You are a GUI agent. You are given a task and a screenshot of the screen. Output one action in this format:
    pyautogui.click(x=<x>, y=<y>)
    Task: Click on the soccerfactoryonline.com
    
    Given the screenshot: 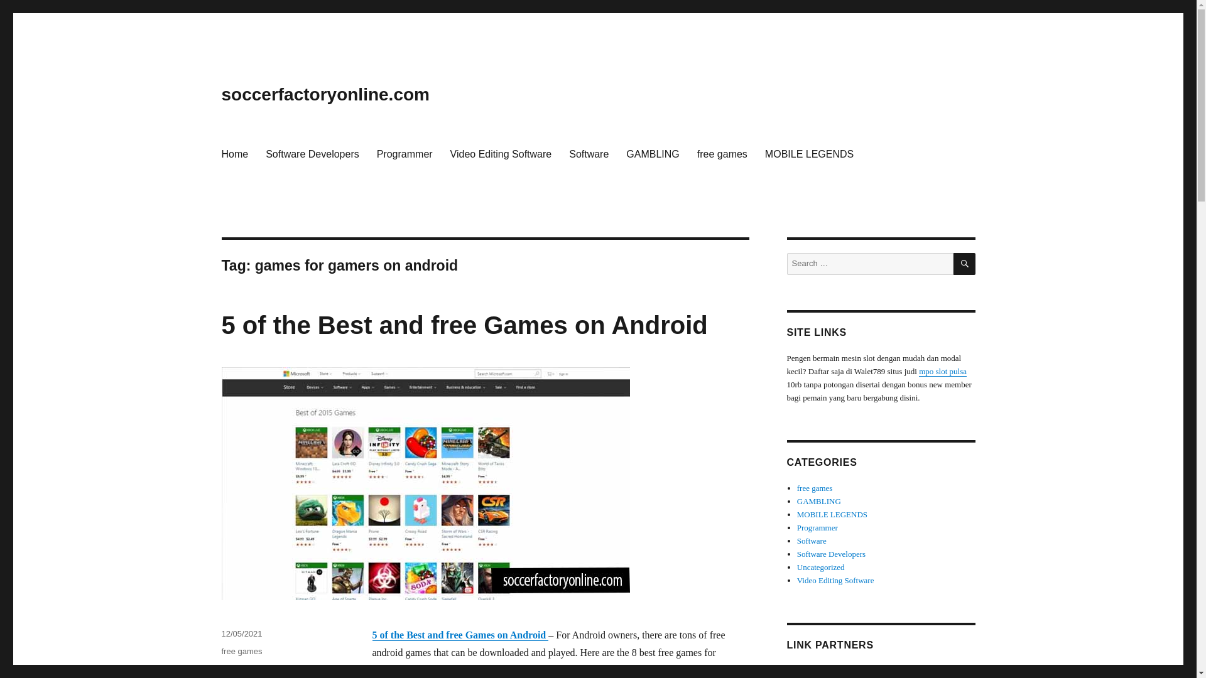 What is the action you would take?
    pyautogui.click(x=325, y=94)
    